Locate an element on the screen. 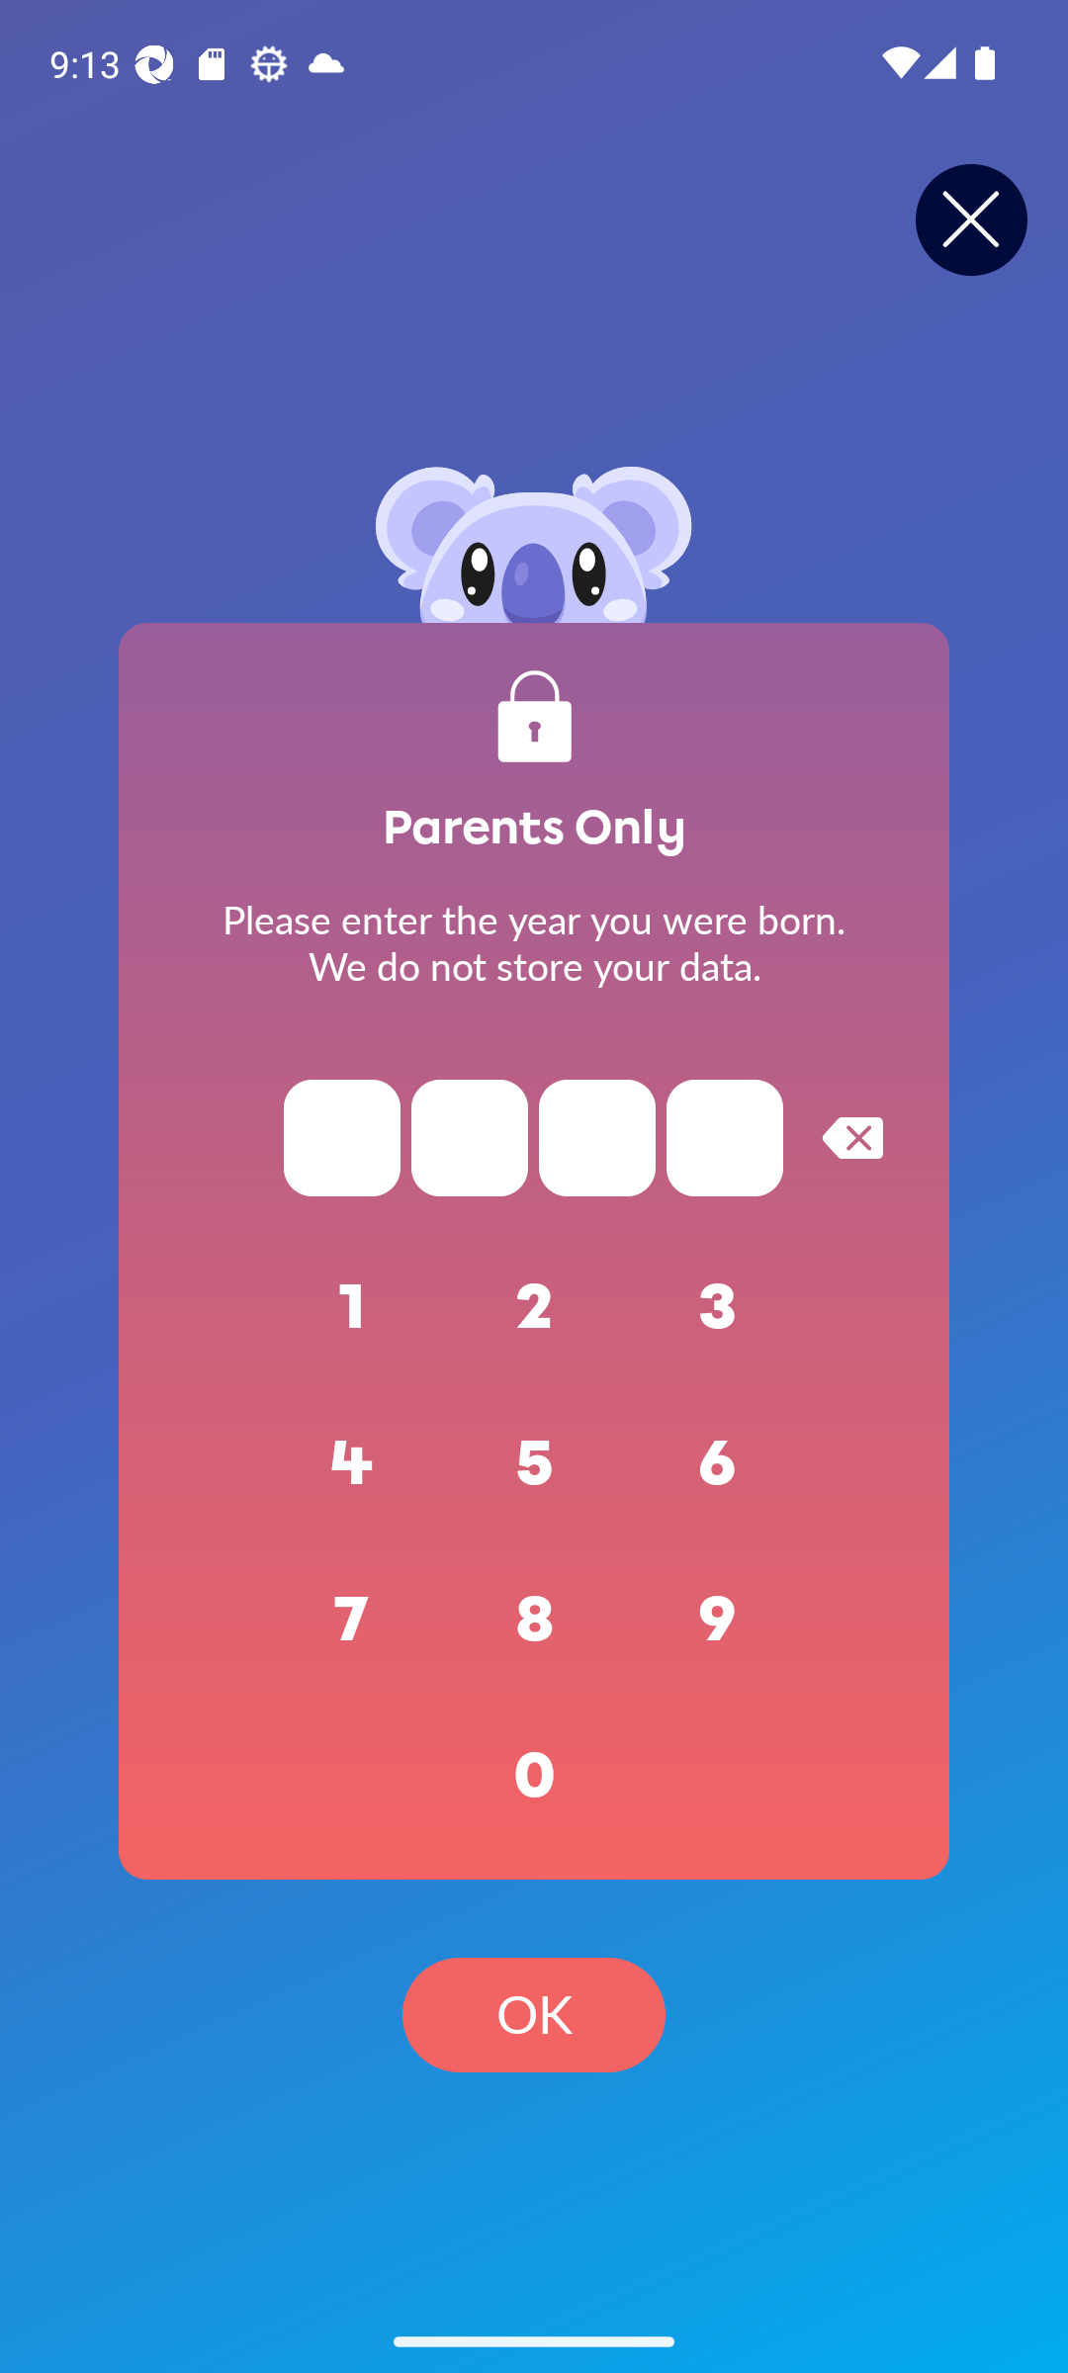  2 is located at coordinates (534, 1307).